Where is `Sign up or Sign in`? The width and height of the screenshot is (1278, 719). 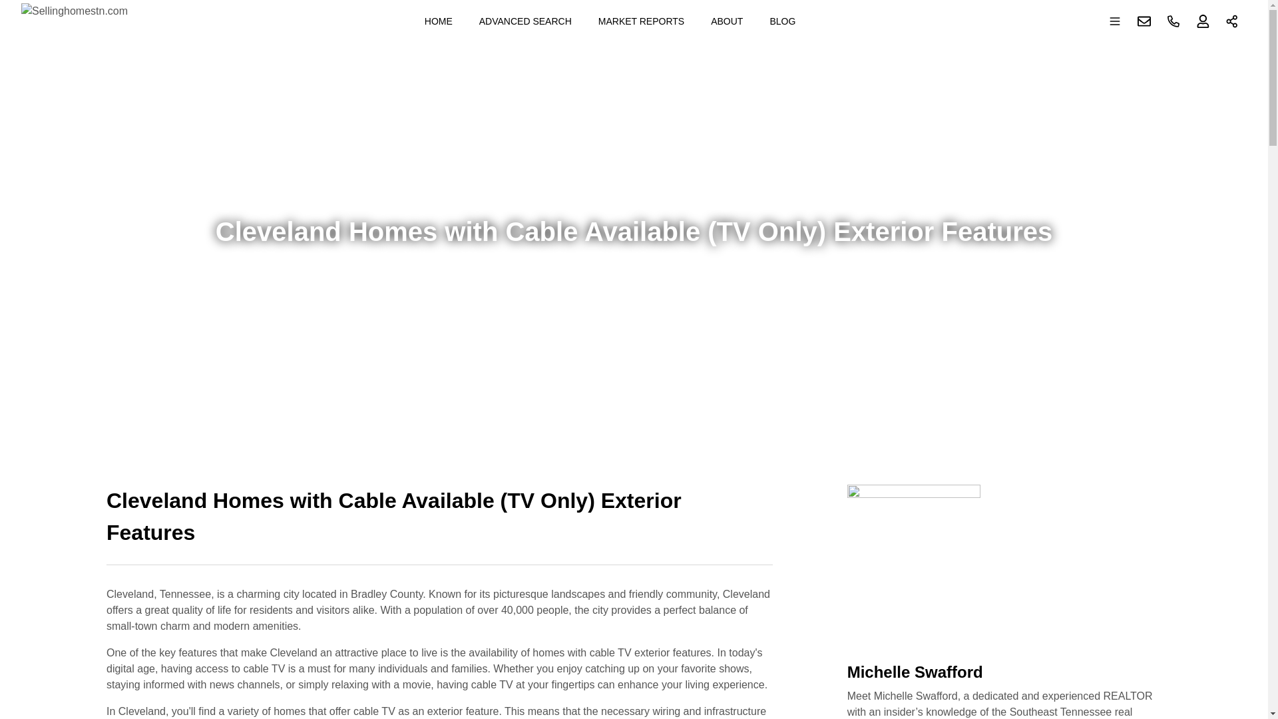
Sign up or Sign in is located at coordinates (1203, 21).